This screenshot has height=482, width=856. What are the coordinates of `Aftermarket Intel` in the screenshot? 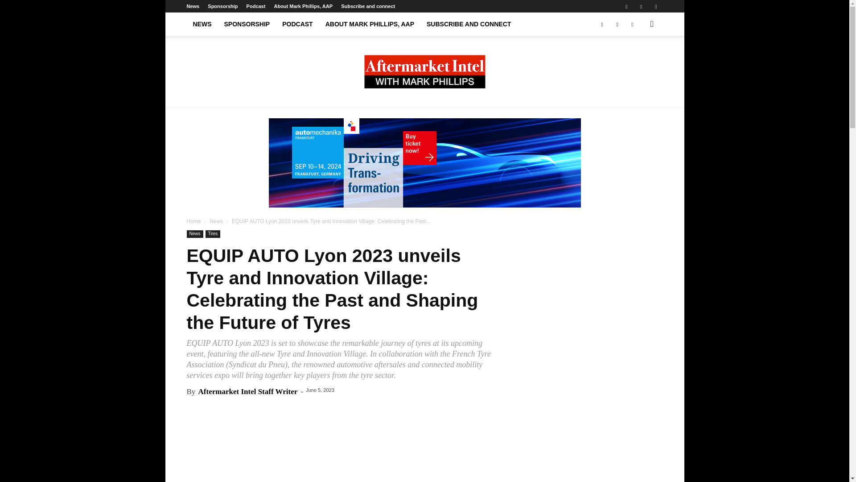 It's located at (424, 71).